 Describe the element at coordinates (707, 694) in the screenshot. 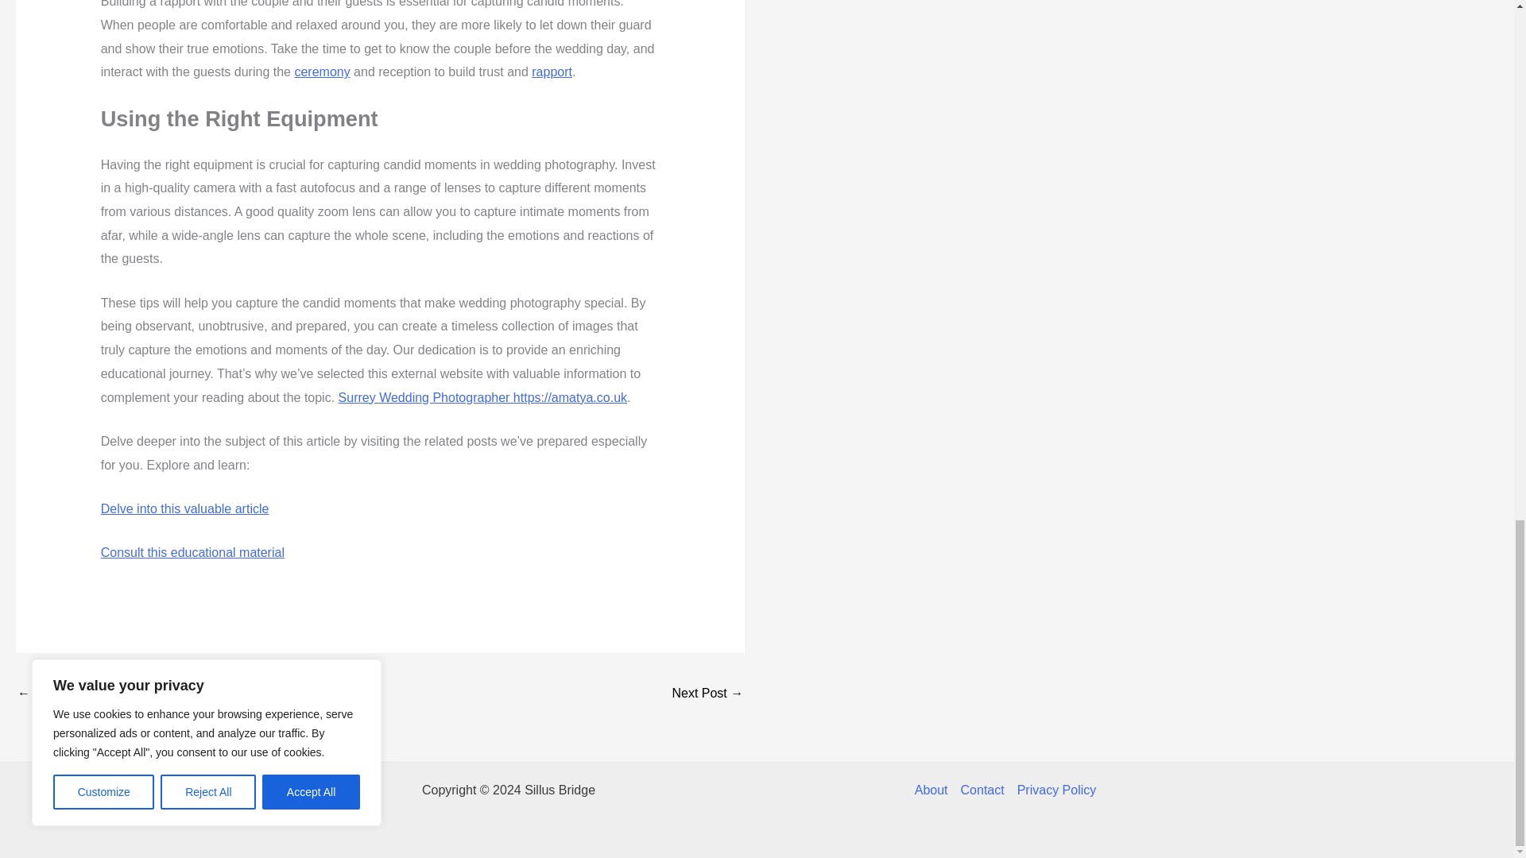

I see `The Importance of Regular Roof Maintenance` at that location.